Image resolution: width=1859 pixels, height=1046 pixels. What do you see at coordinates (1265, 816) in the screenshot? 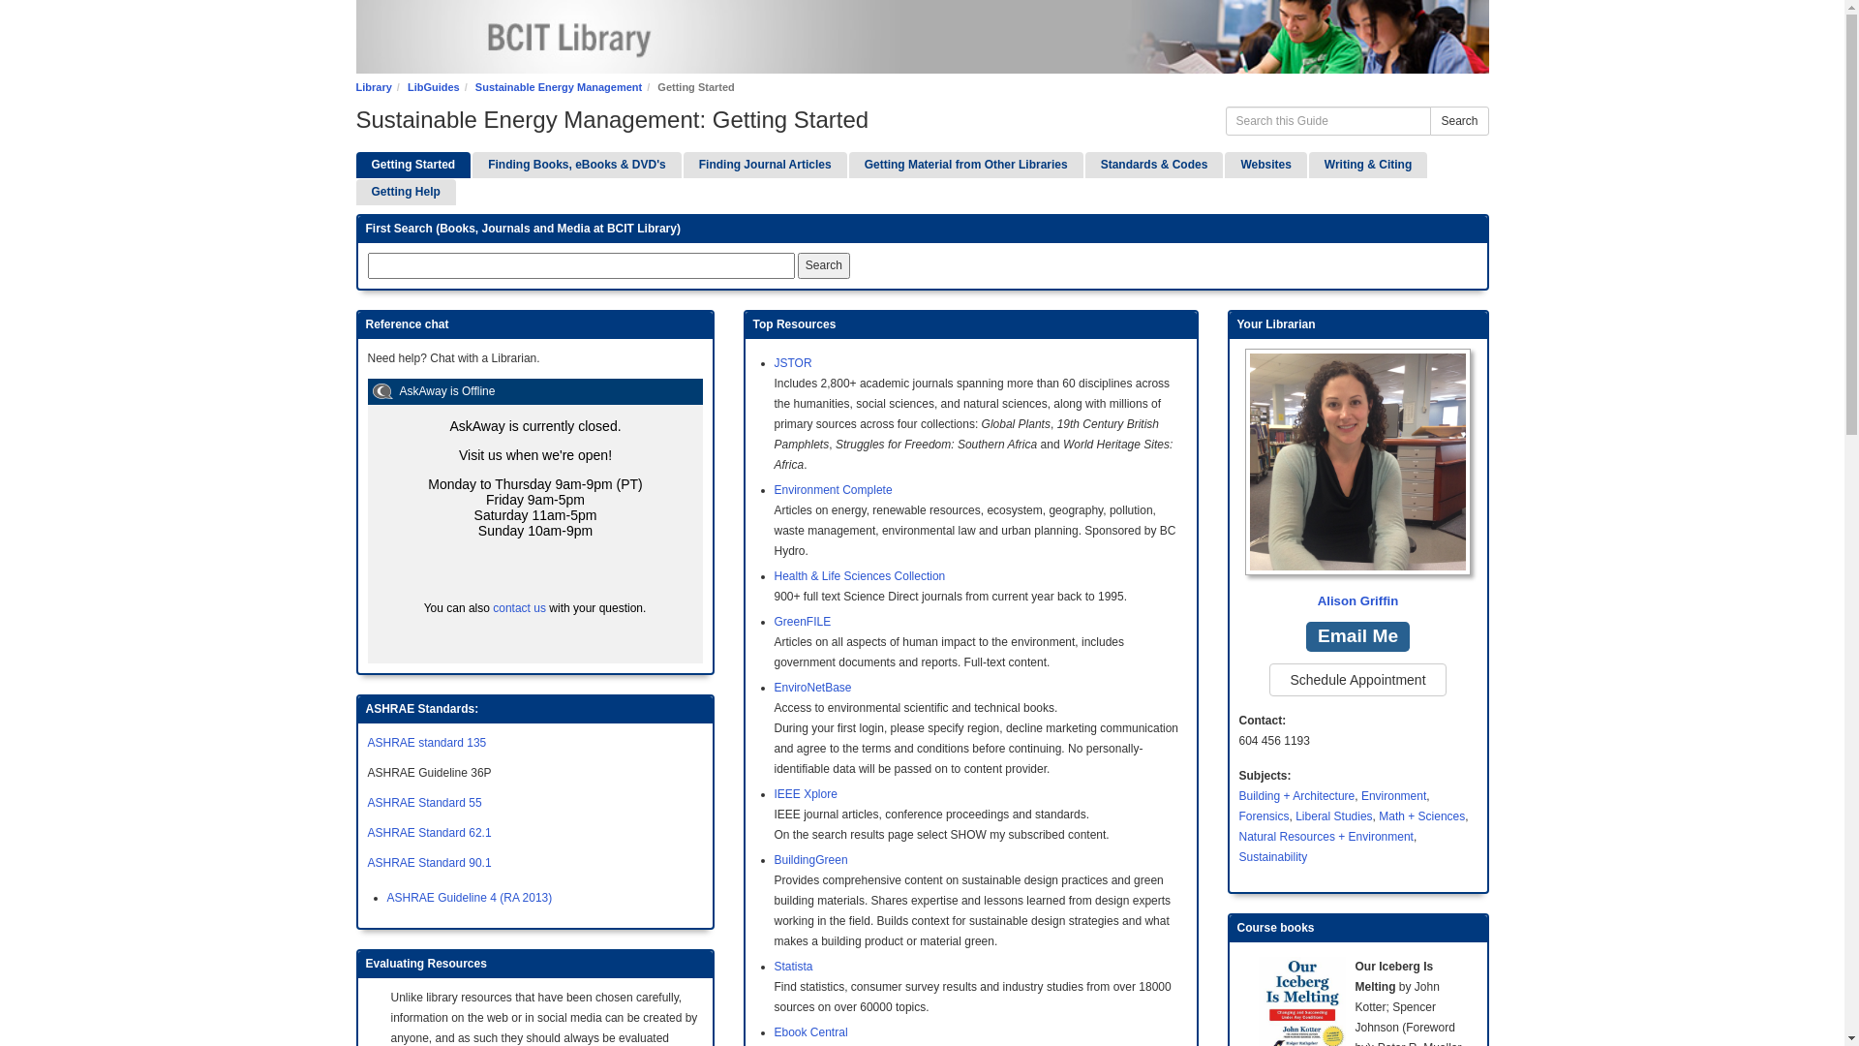
I see `Forensics` at bounding box center [1265, 816].